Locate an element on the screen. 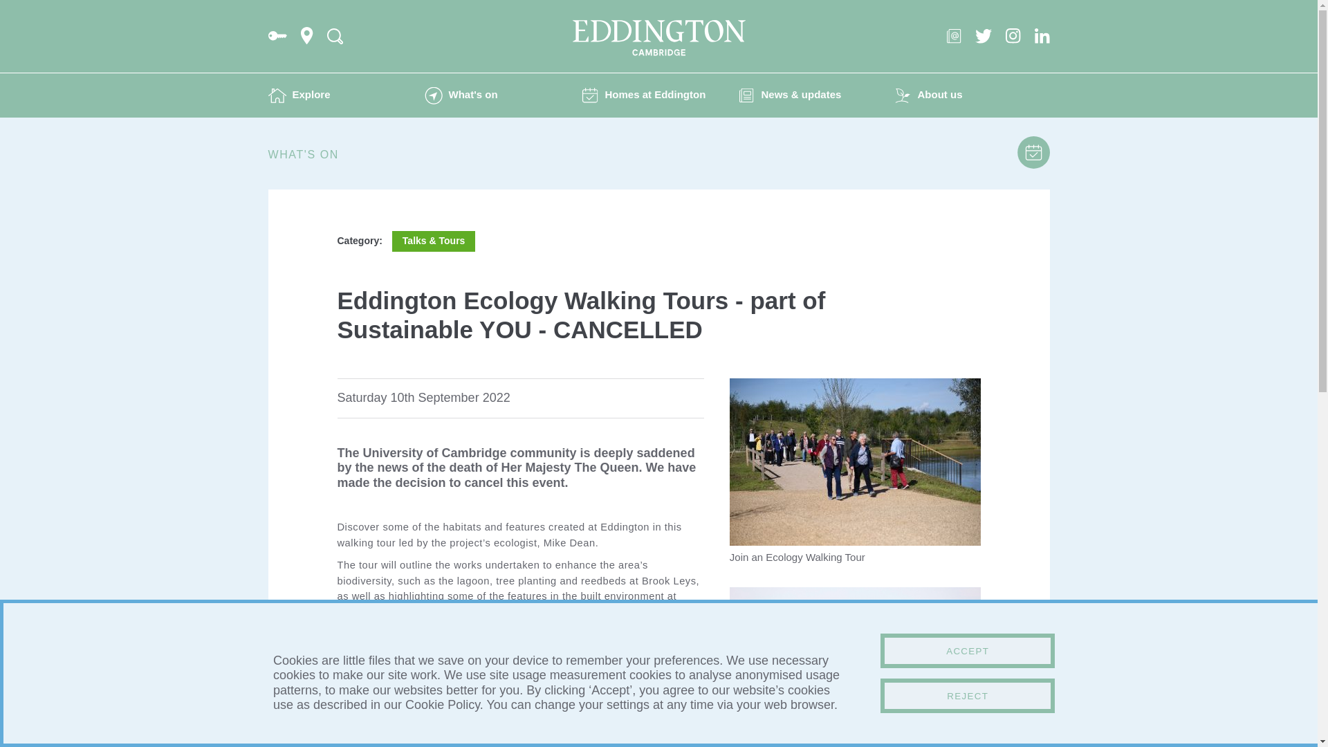 The height and width of the screenshot is (747, 1328). Homes at Eddington is located at coordinates (658, 95).